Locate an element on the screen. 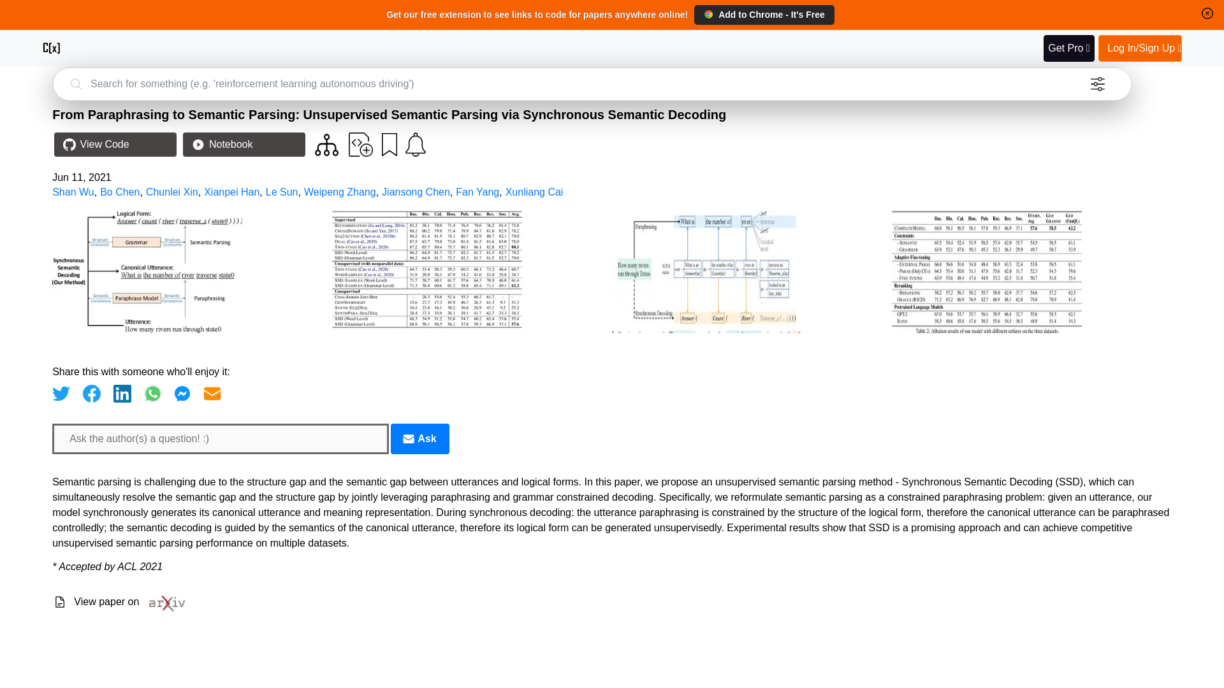  Ask any Qs from the author is located at coordinates (419, 438).